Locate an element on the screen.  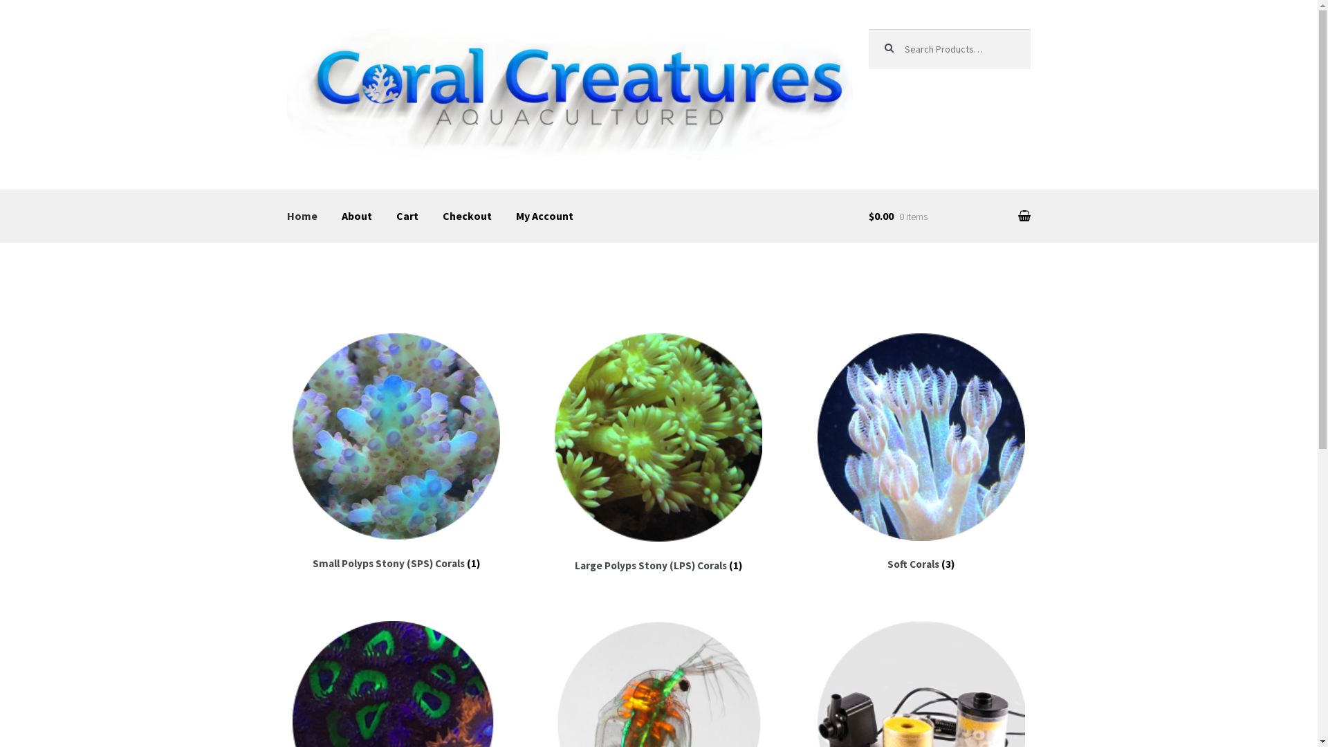
Skip to content is located at coordinates (326, 38).